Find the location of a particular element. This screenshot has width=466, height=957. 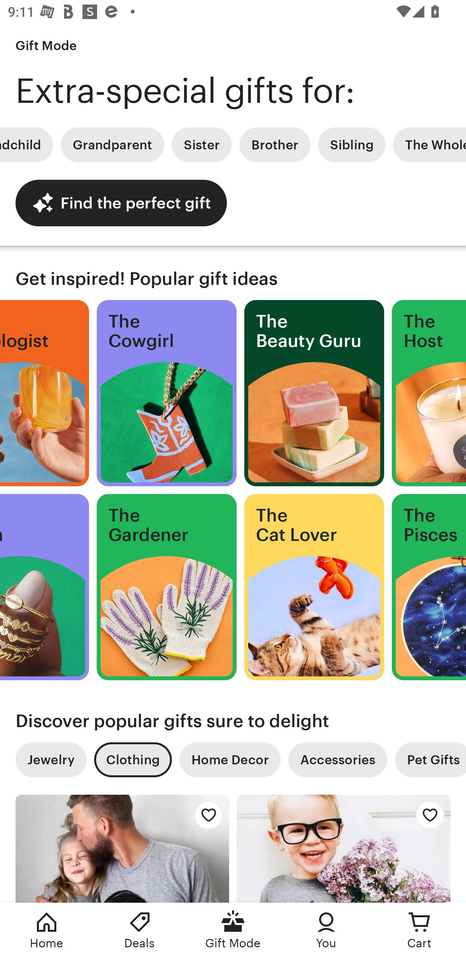

Find the perfect gift is located at coordinates (121, 203).